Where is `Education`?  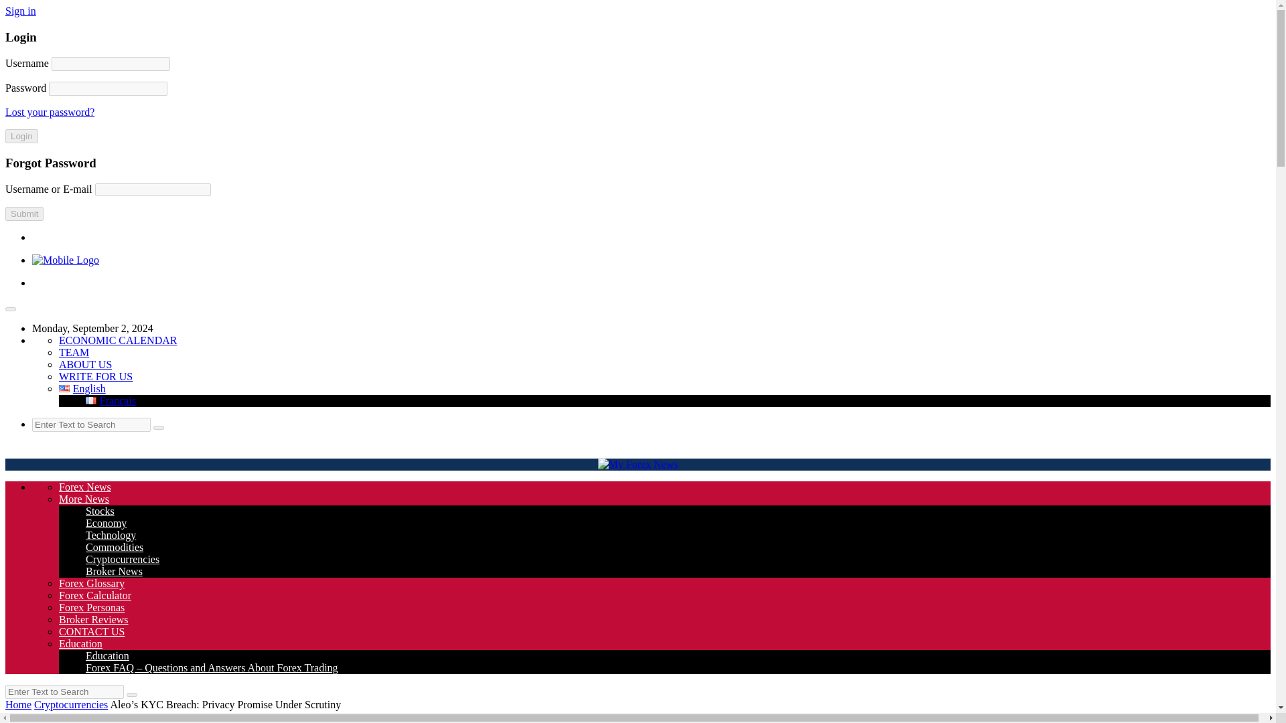
Education is located at coordinates (107, 655).